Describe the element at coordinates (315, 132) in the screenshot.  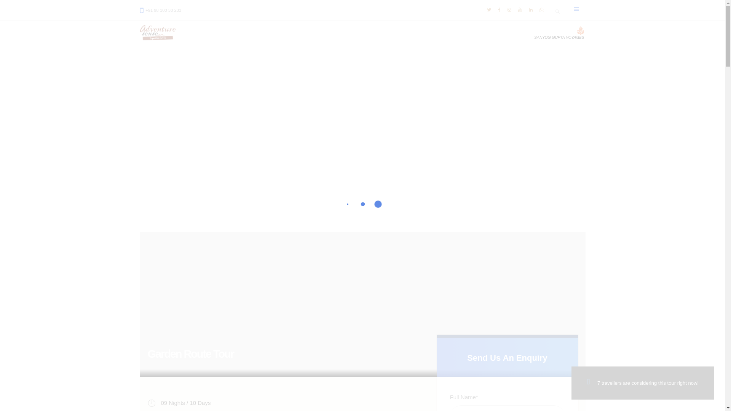
I see `South Africa Adventure Tours` at that location.